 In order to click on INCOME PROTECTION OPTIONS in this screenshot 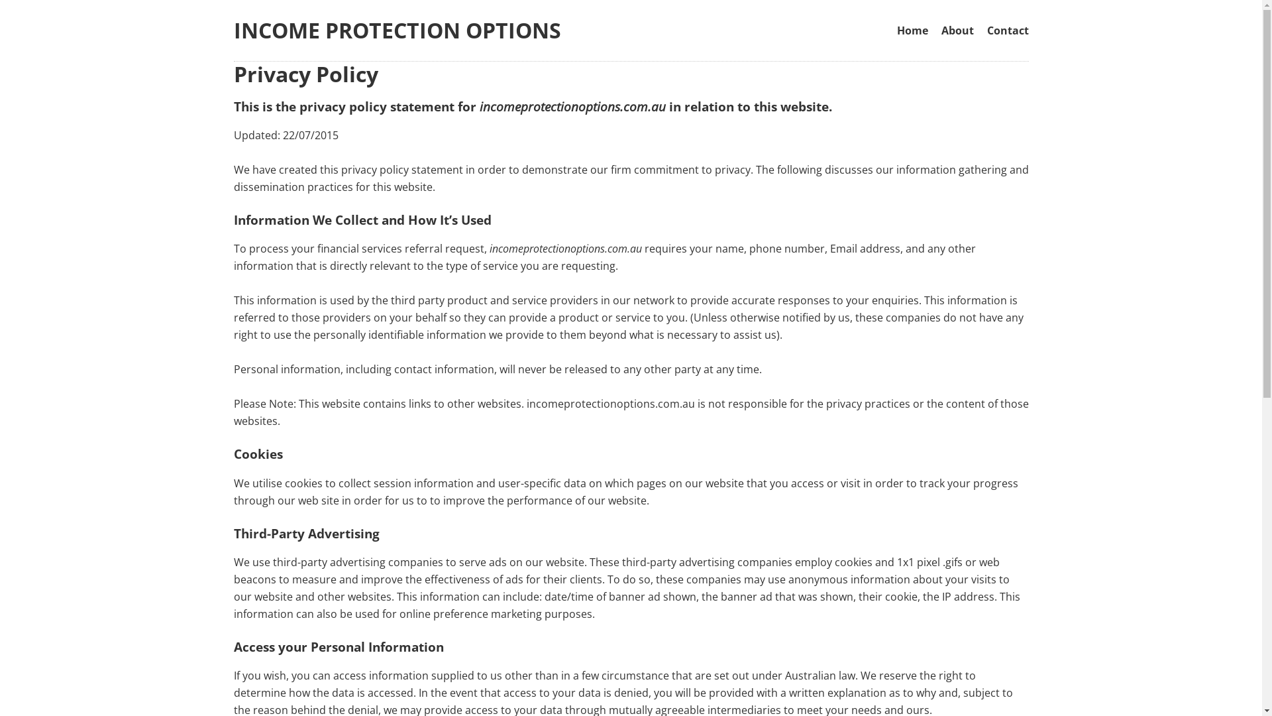, I will do `click(397, 30)`.